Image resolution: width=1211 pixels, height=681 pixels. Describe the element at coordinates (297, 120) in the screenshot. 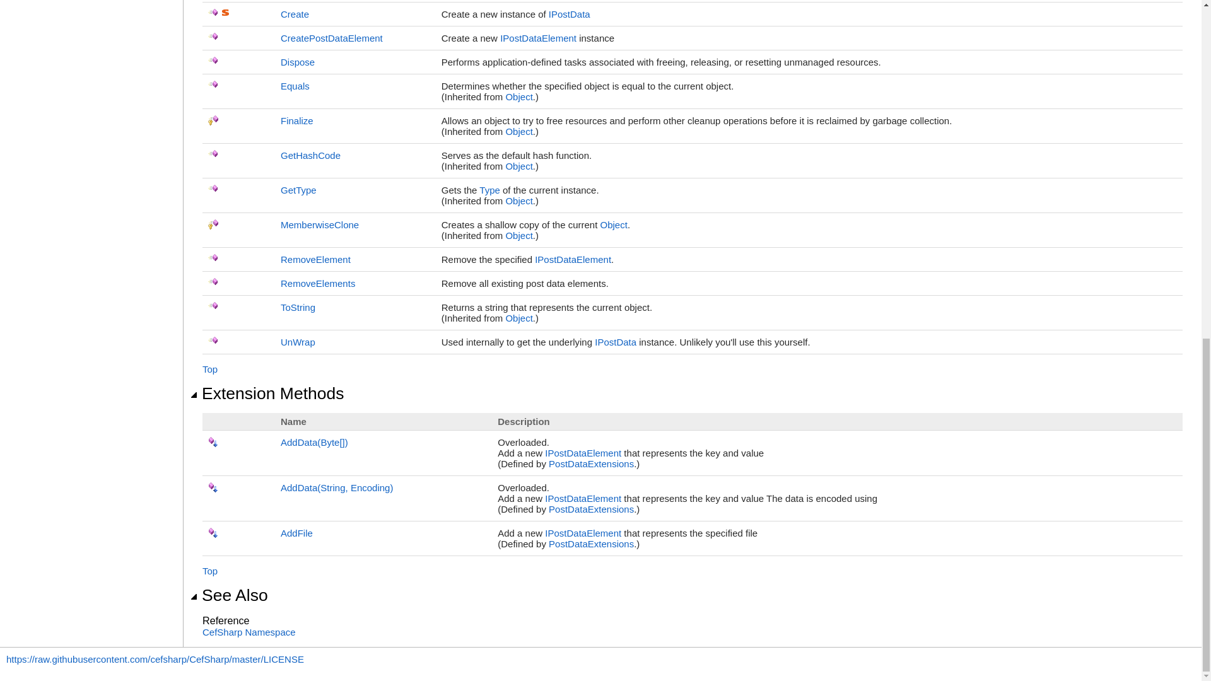

I see `Finalize` at that location.